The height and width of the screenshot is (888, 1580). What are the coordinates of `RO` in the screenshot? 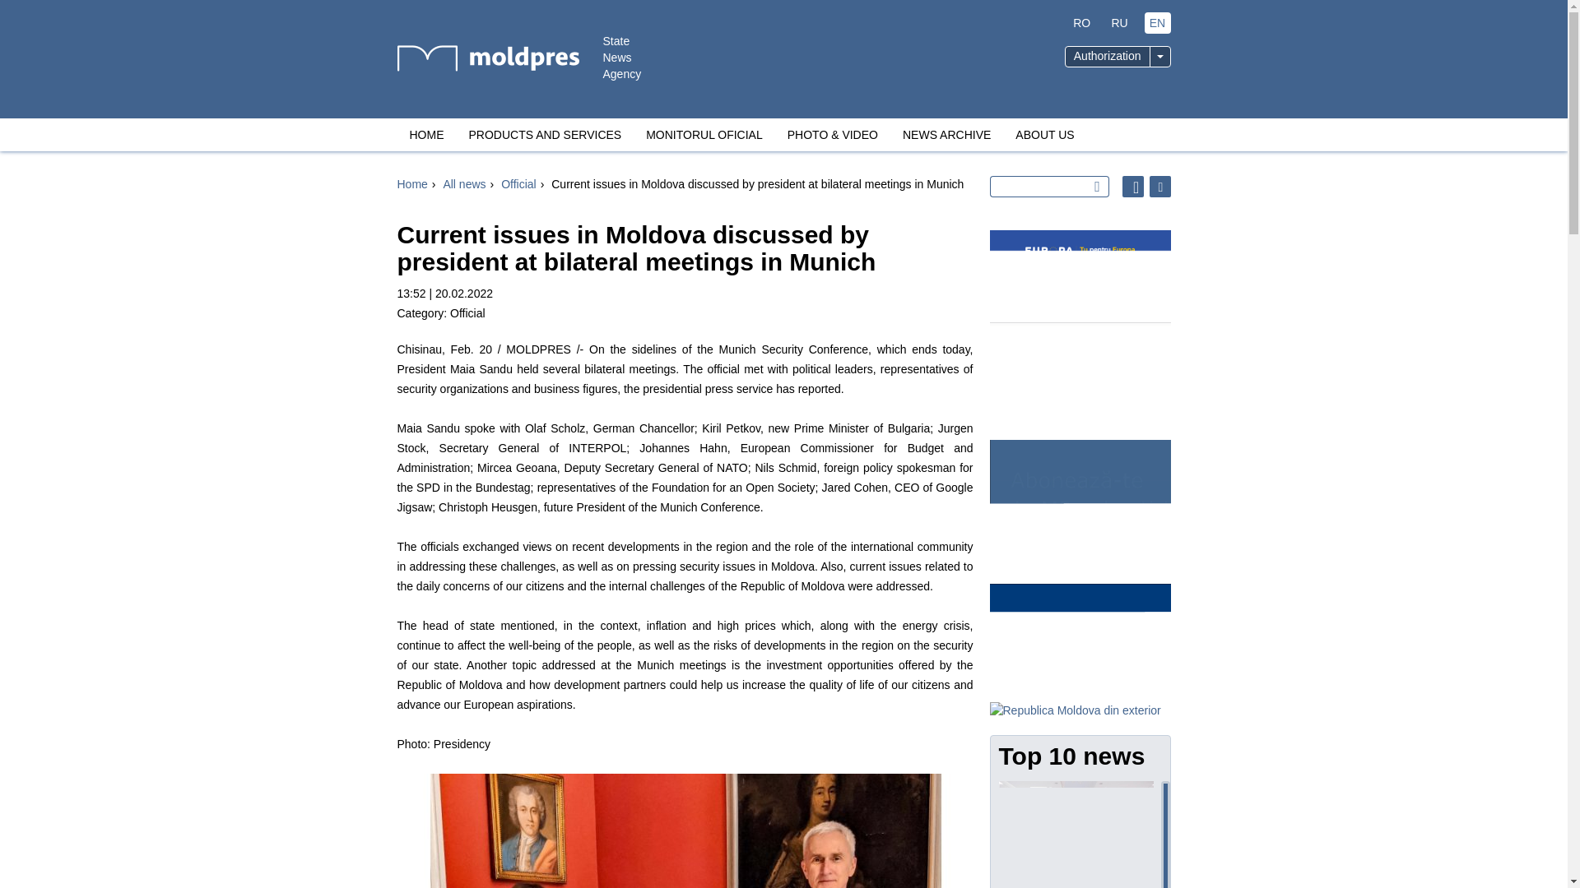 It's located at (1081, 23).